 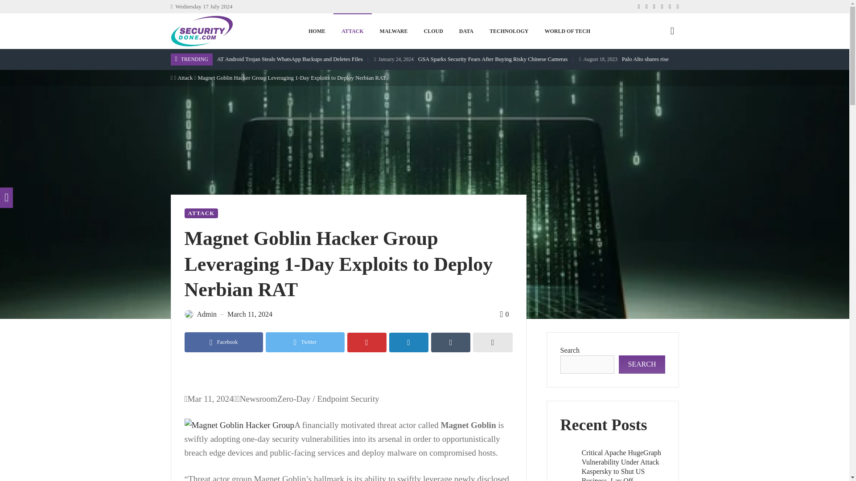 I want to click on TECHNOLOGY, so click(x=509, y=31).